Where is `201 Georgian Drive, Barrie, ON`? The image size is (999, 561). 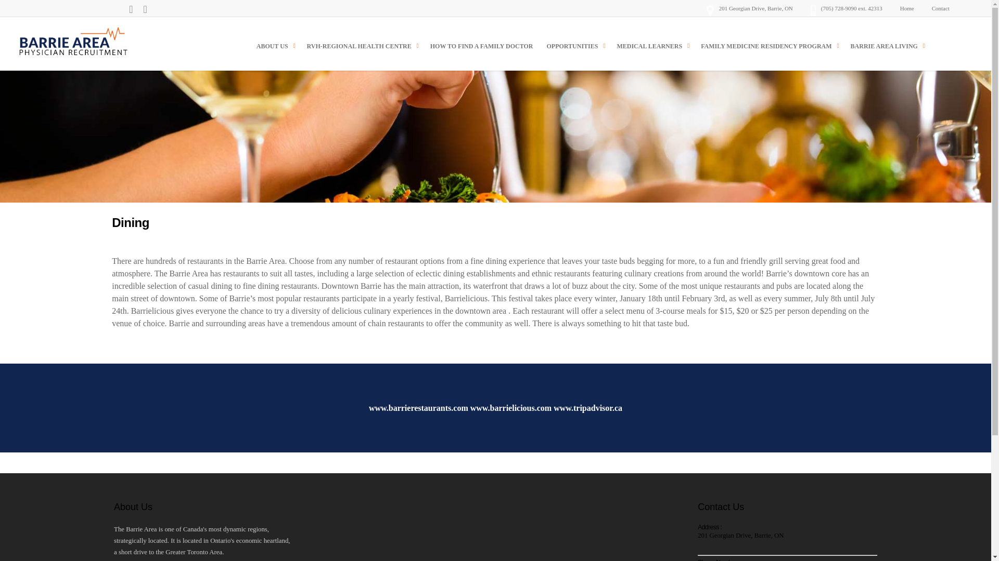 201 Georgian Drive, Barrie, ON is located at coordinates (749, 8).